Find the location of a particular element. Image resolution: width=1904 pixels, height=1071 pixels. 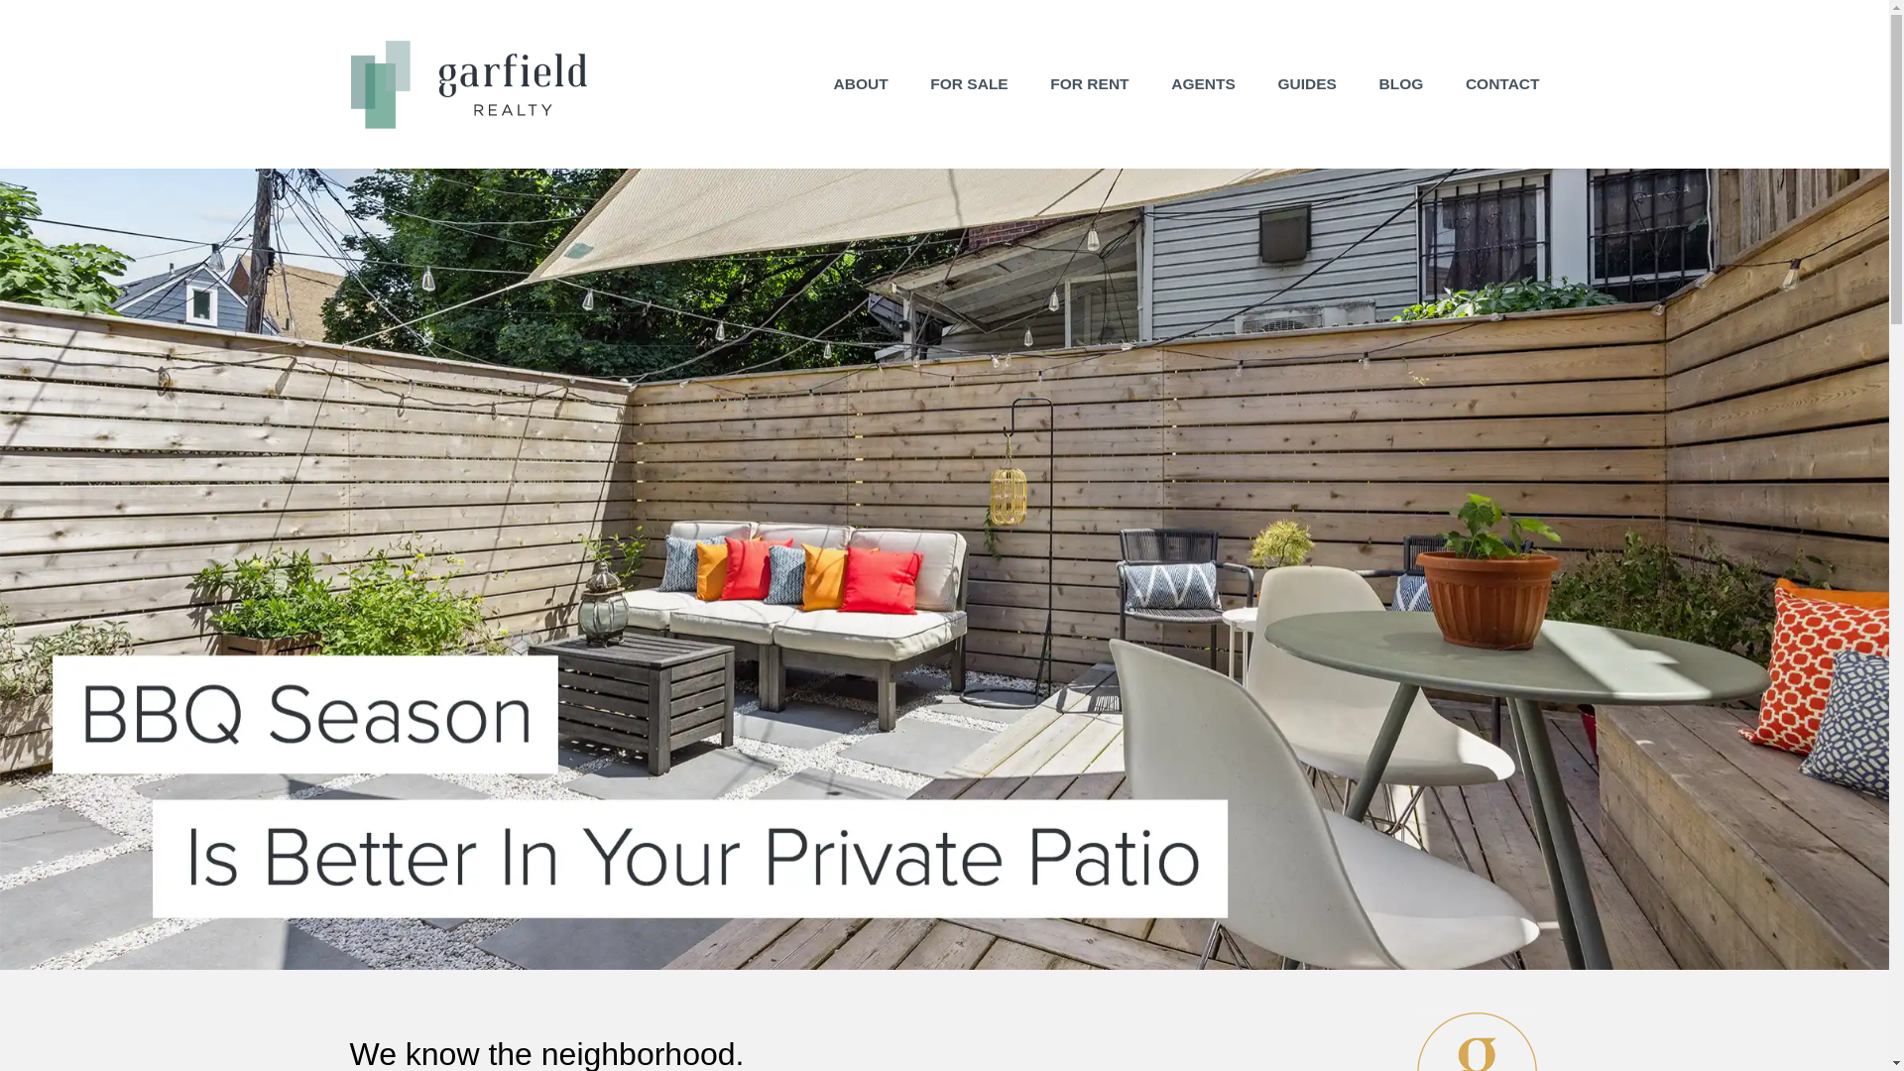

AGENTS is located at coordinates (1203, 83).